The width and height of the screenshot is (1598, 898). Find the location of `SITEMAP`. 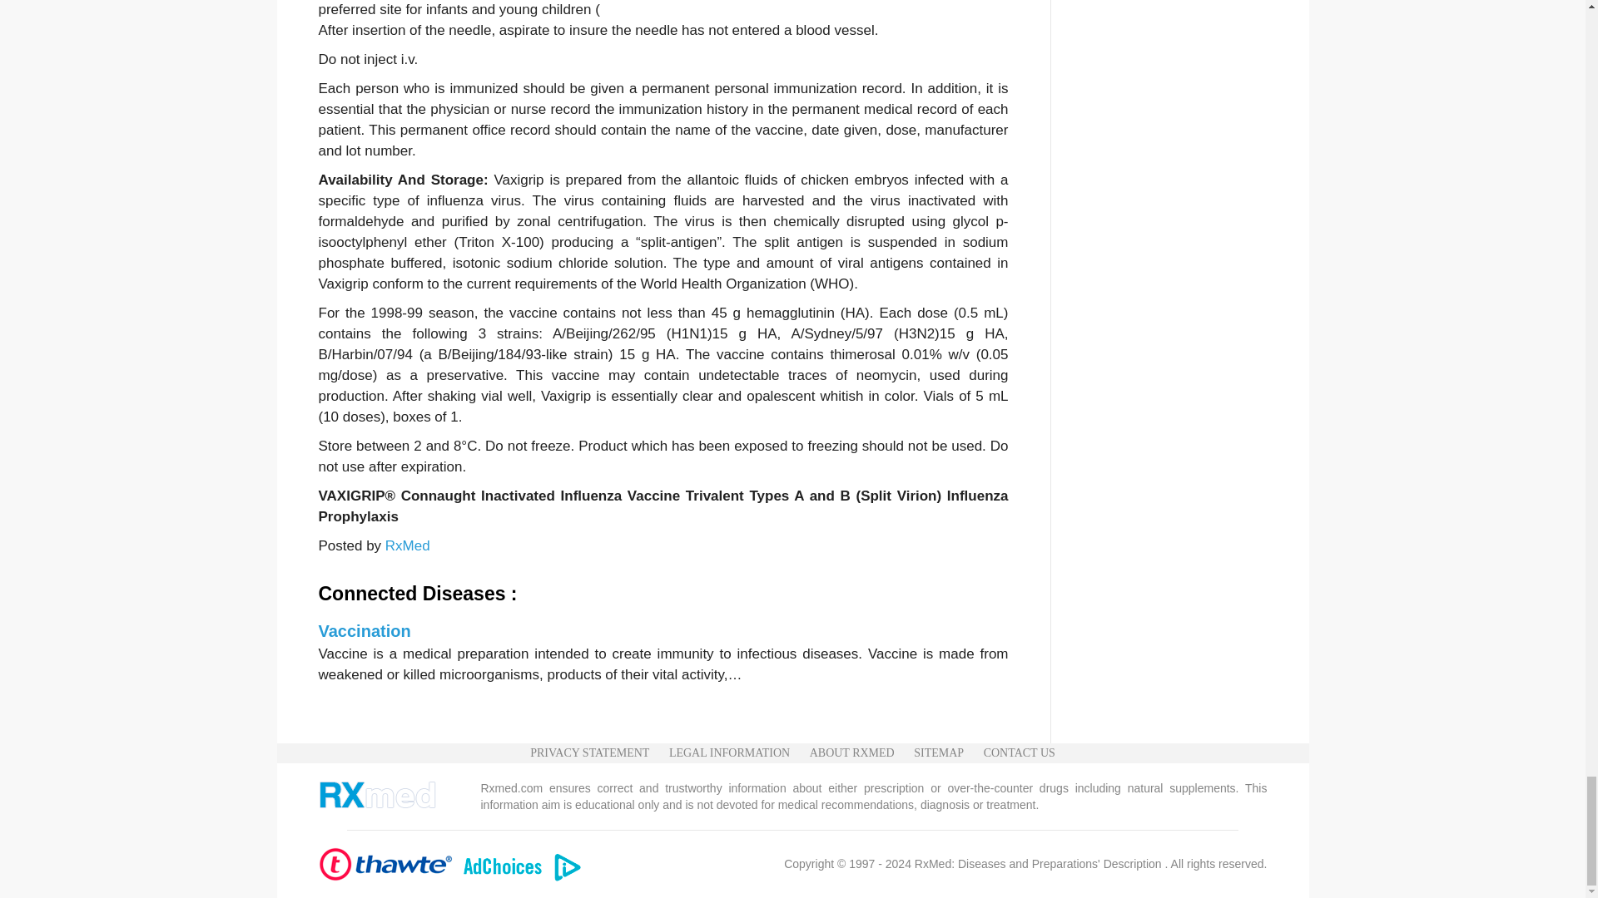

SITEMAP is located at coordinates (939, 753).